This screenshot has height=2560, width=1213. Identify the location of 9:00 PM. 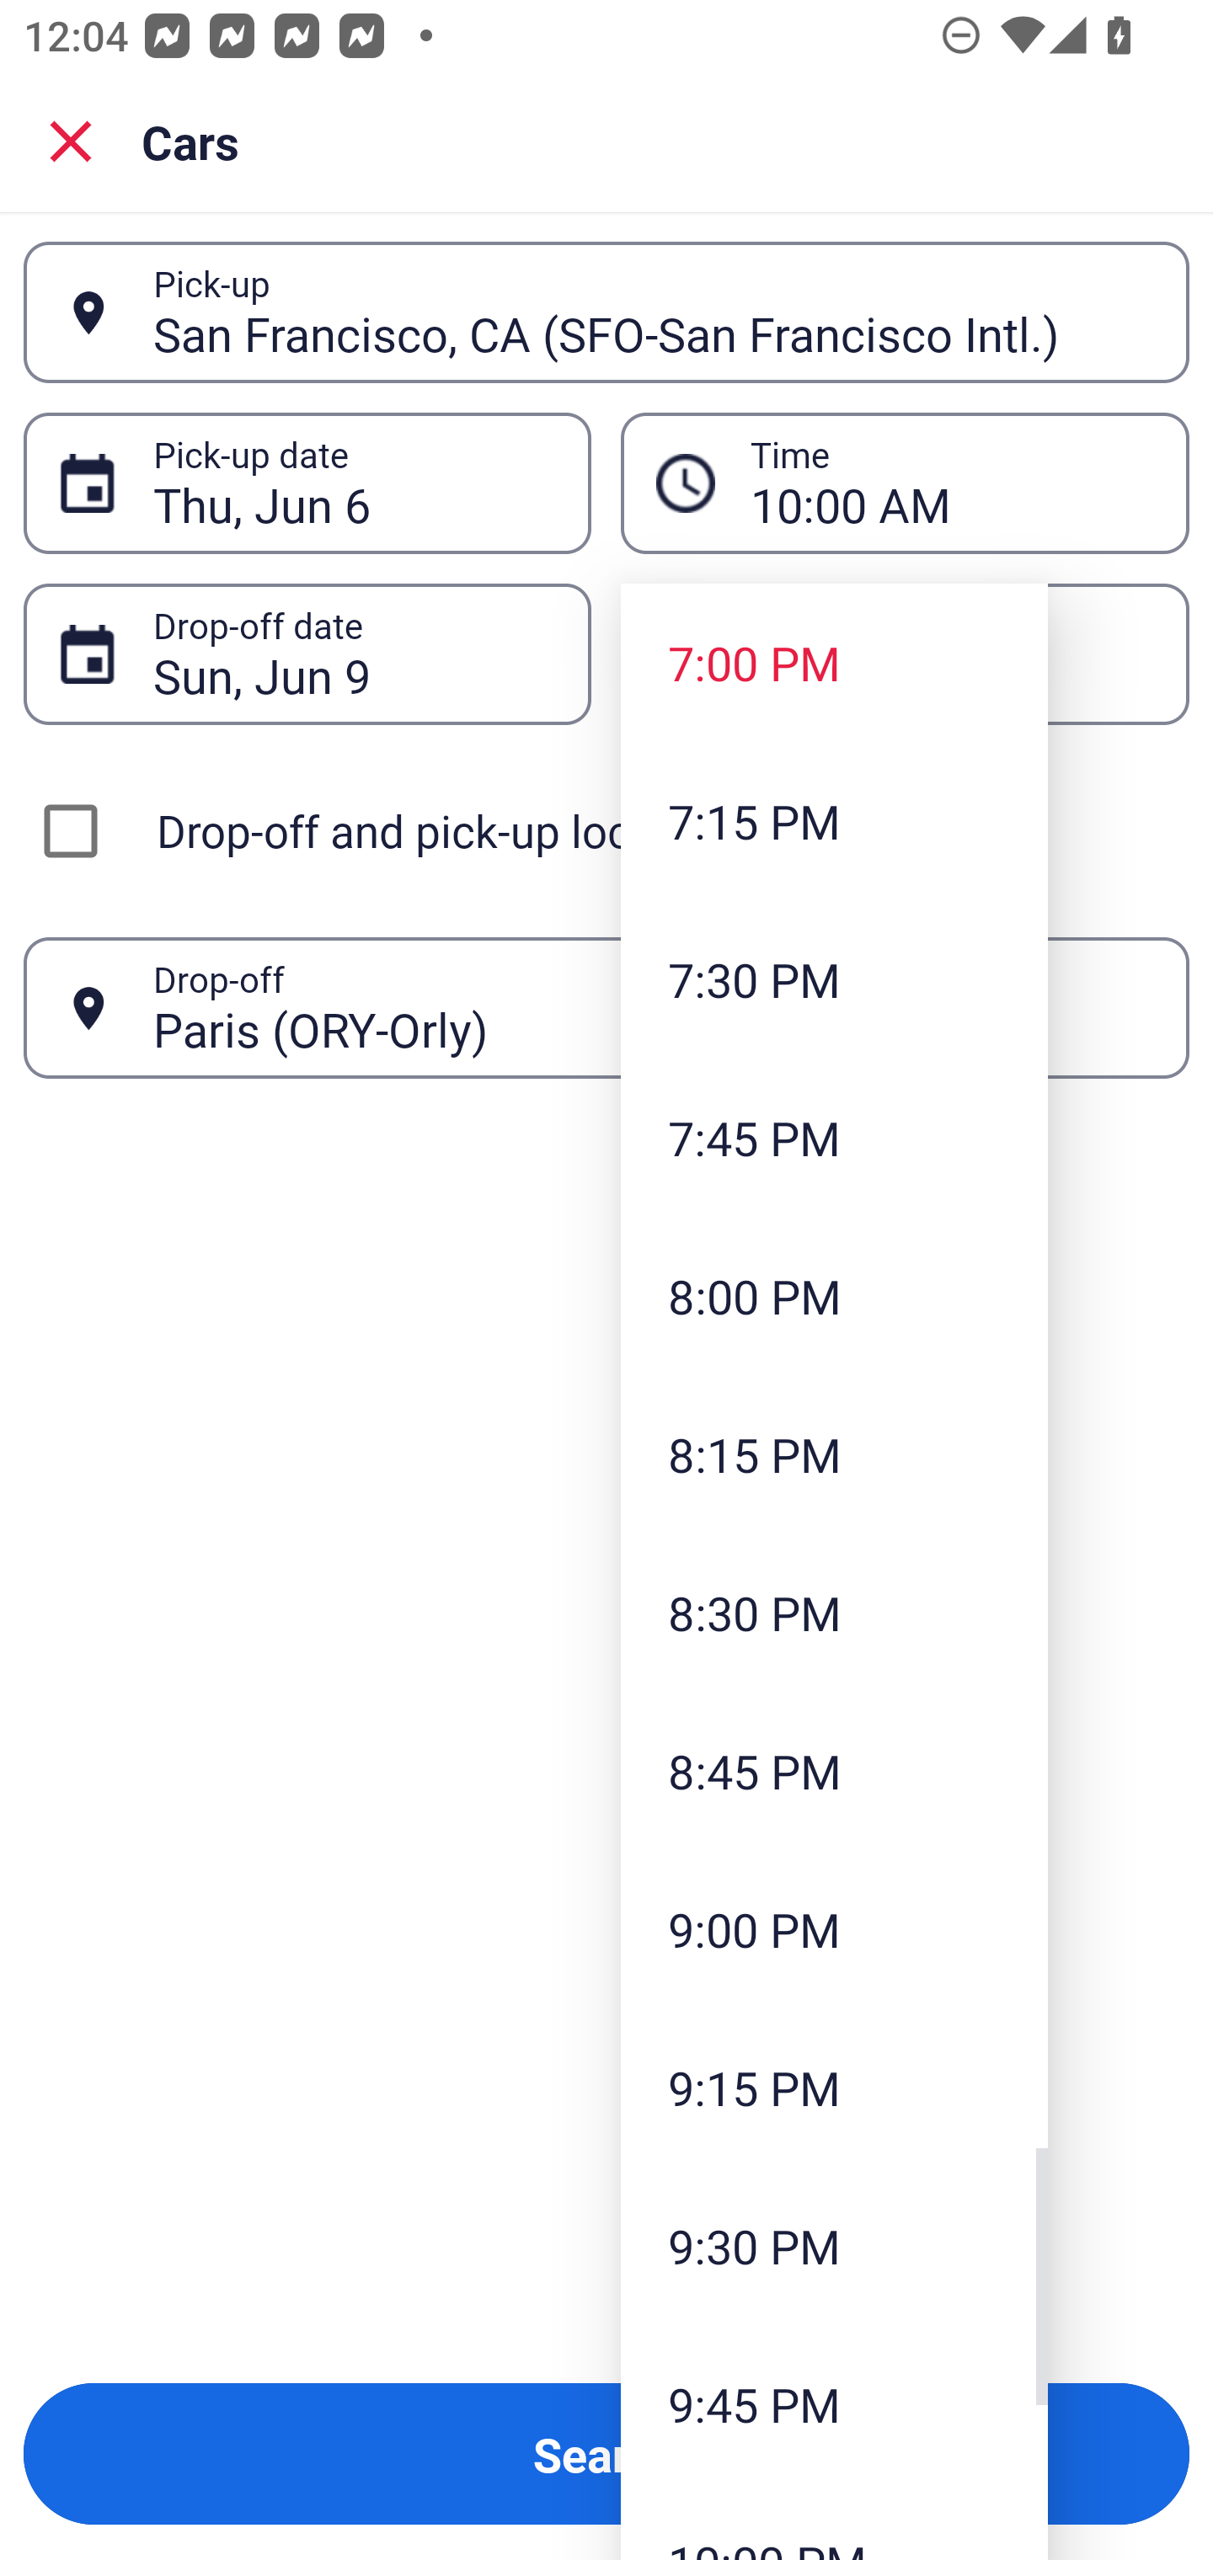
(834, 1930).